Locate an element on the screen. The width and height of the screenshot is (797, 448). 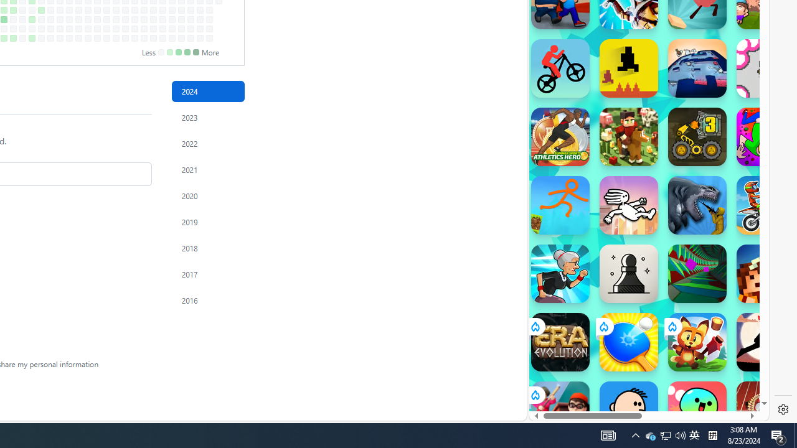
1 contribution on July 27th. is located at coordinates (4, 38).